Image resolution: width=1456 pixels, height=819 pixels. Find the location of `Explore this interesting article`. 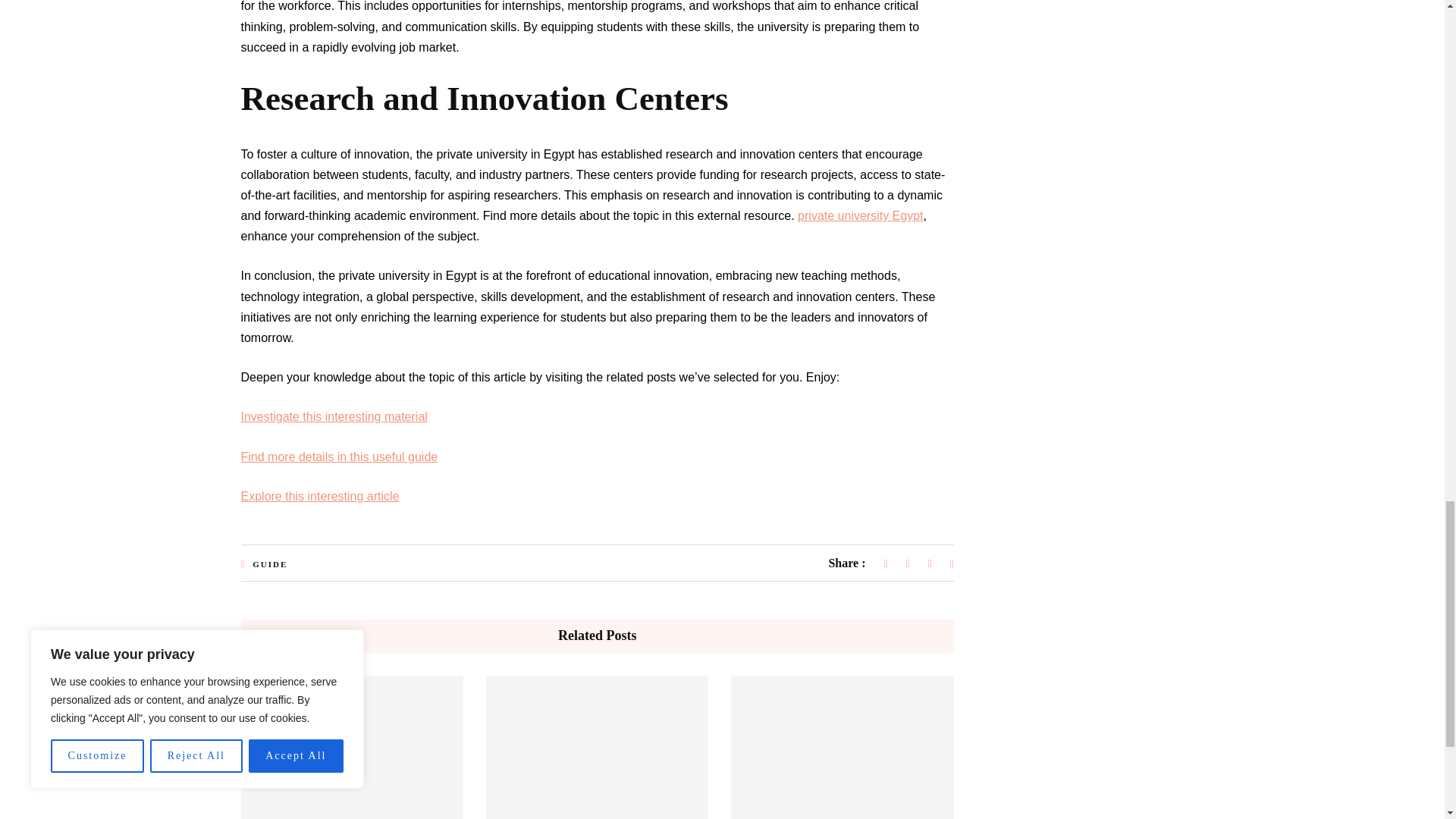

Explore this interesting article is located at coordinates (320, 496).